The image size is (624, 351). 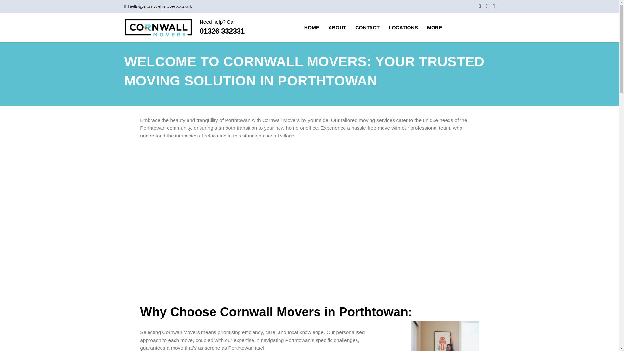 I want to click on 01326 332331, so click(x=222, y=31).